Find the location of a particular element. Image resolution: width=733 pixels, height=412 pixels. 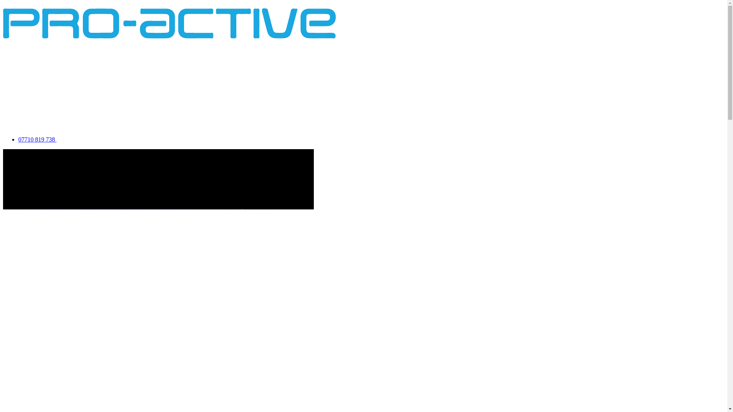

07710 819 738 is located at coordinates (64, 139).